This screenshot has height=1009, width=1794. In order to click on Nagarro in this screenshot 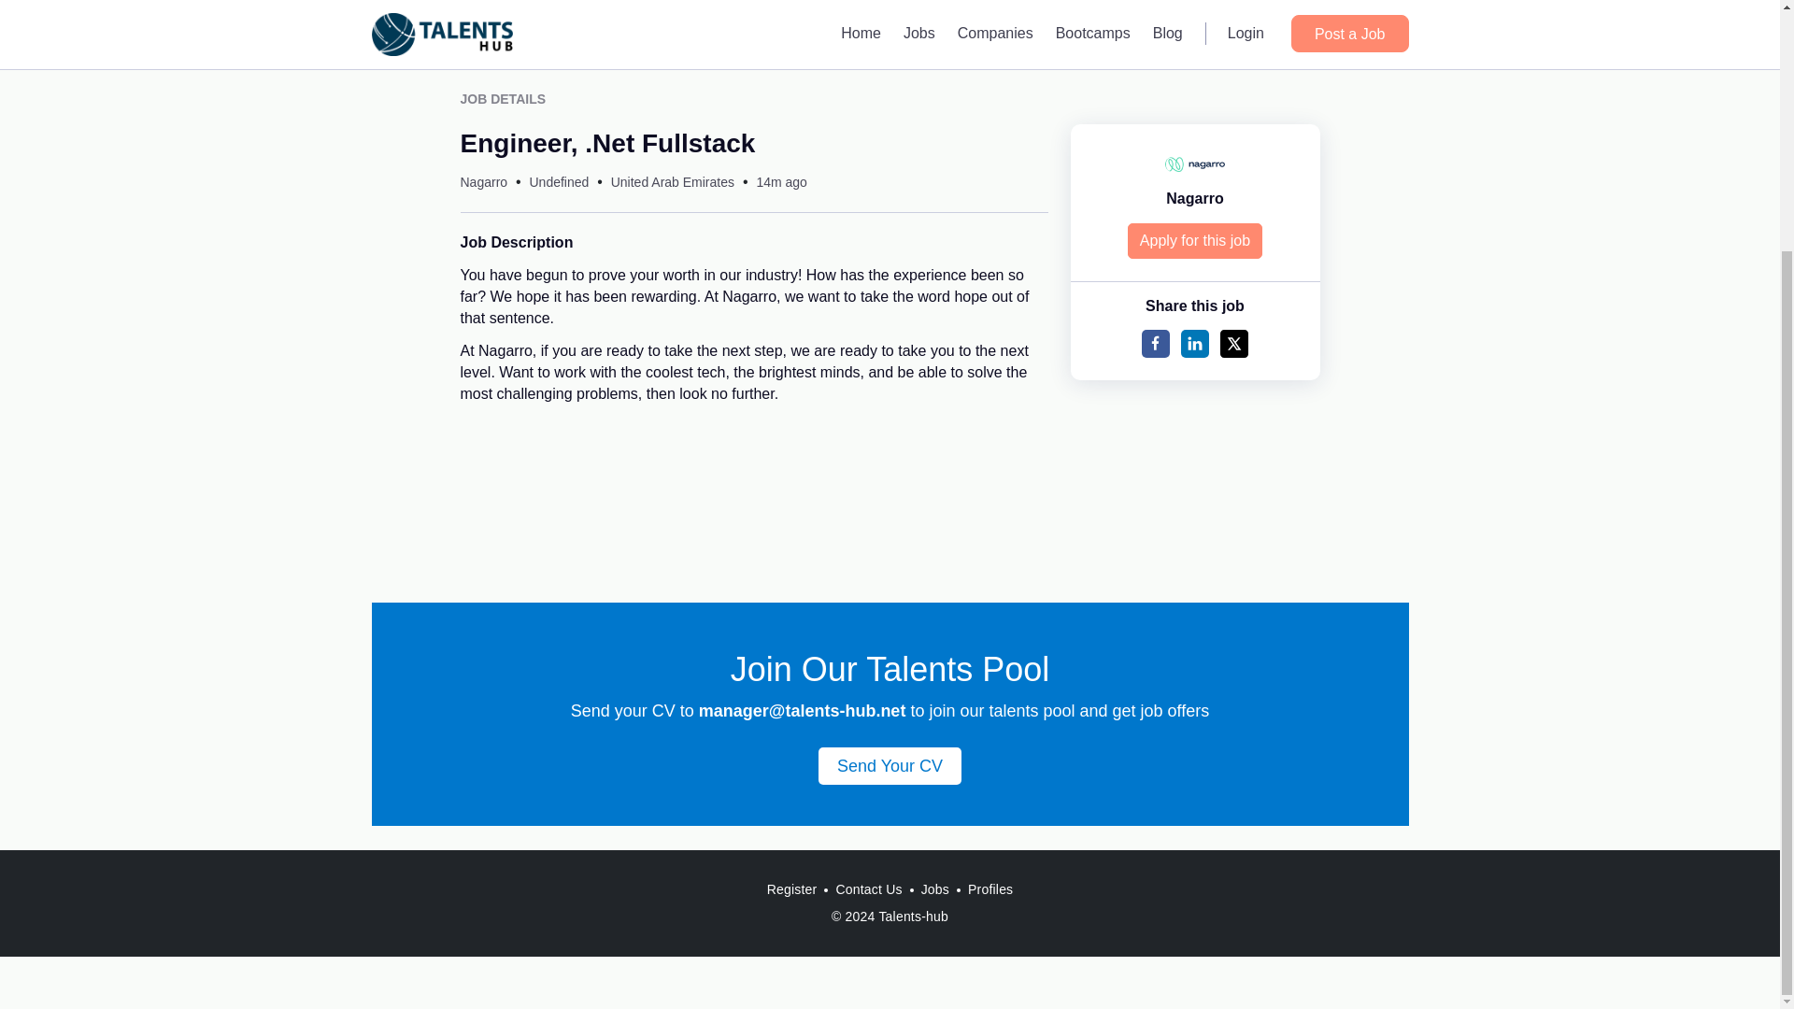, I will do `click(1194, 198)`.